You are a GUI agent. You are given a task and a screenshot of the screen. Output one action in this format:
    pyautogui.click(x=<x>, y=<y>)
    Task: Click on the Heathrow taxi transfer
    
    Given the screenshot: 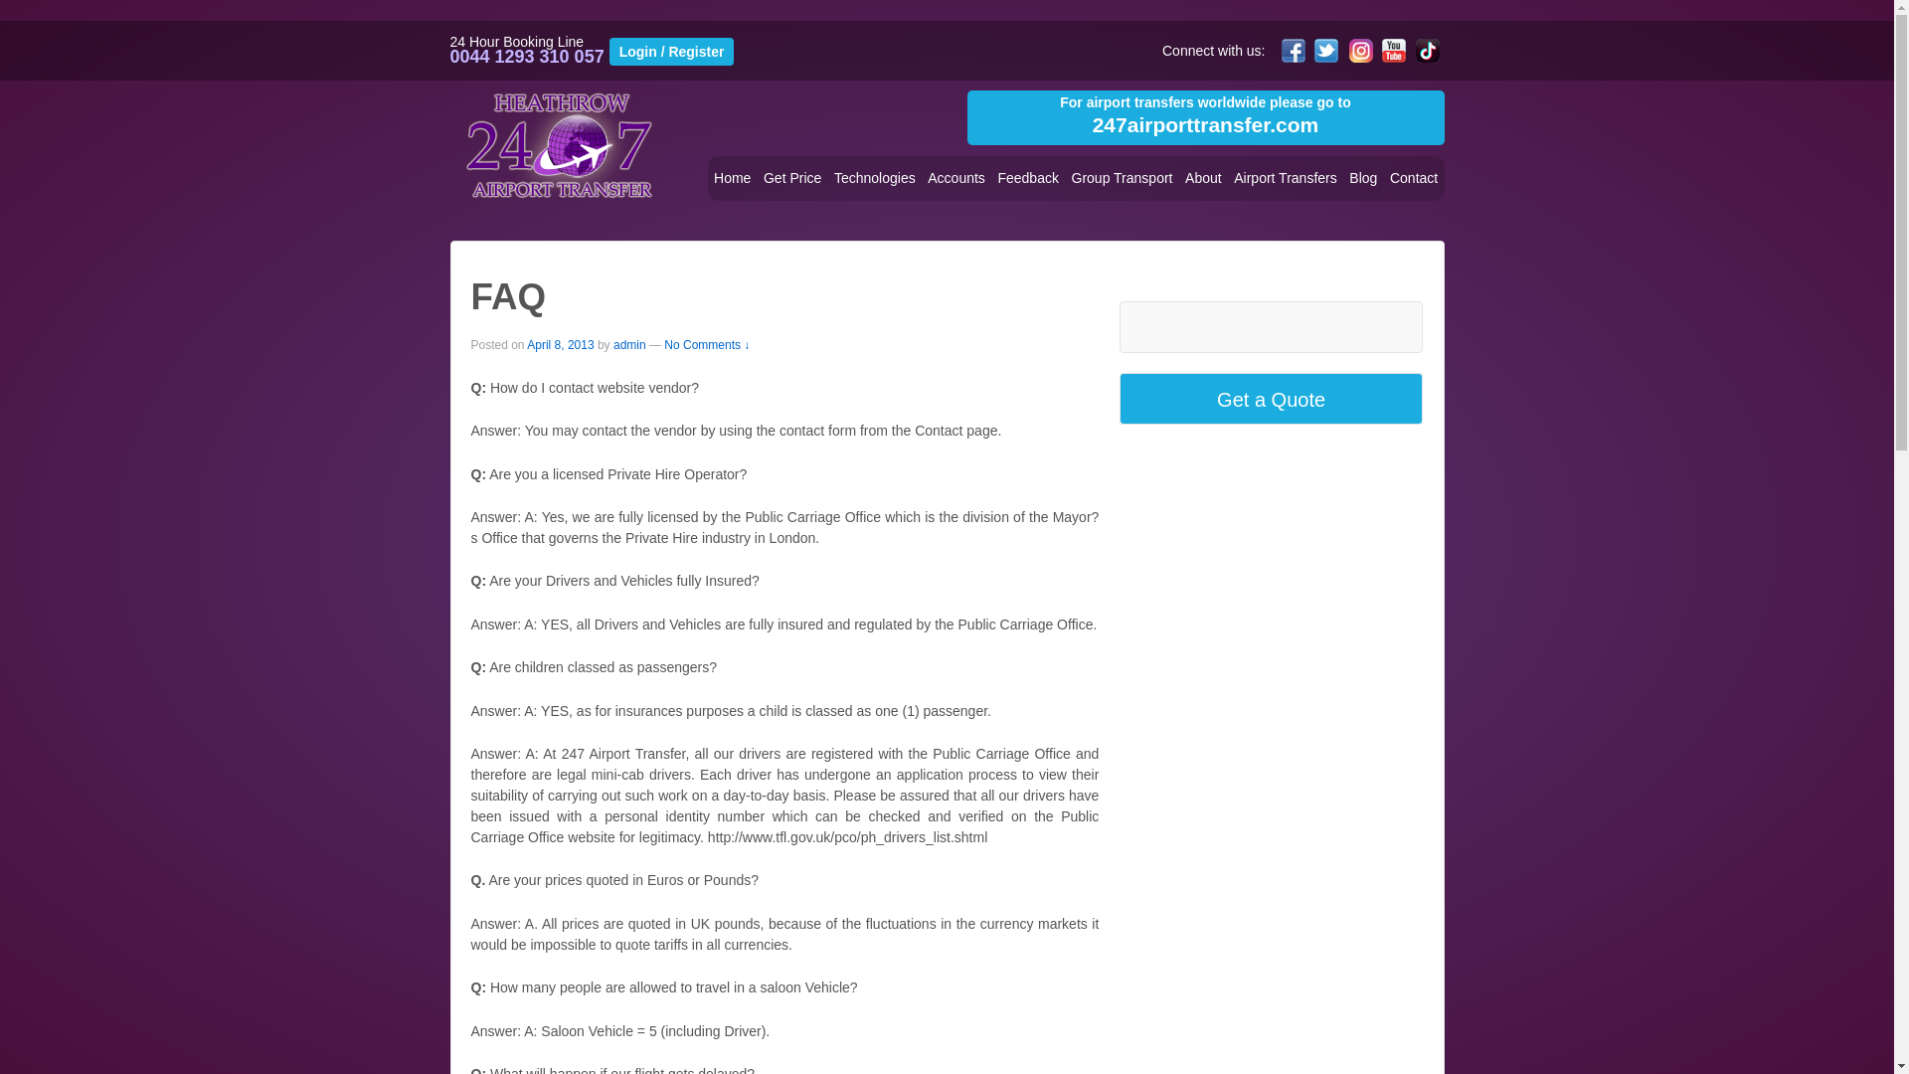 What is the action you would take?
    pyautogui.click(x=560, y=145)
    